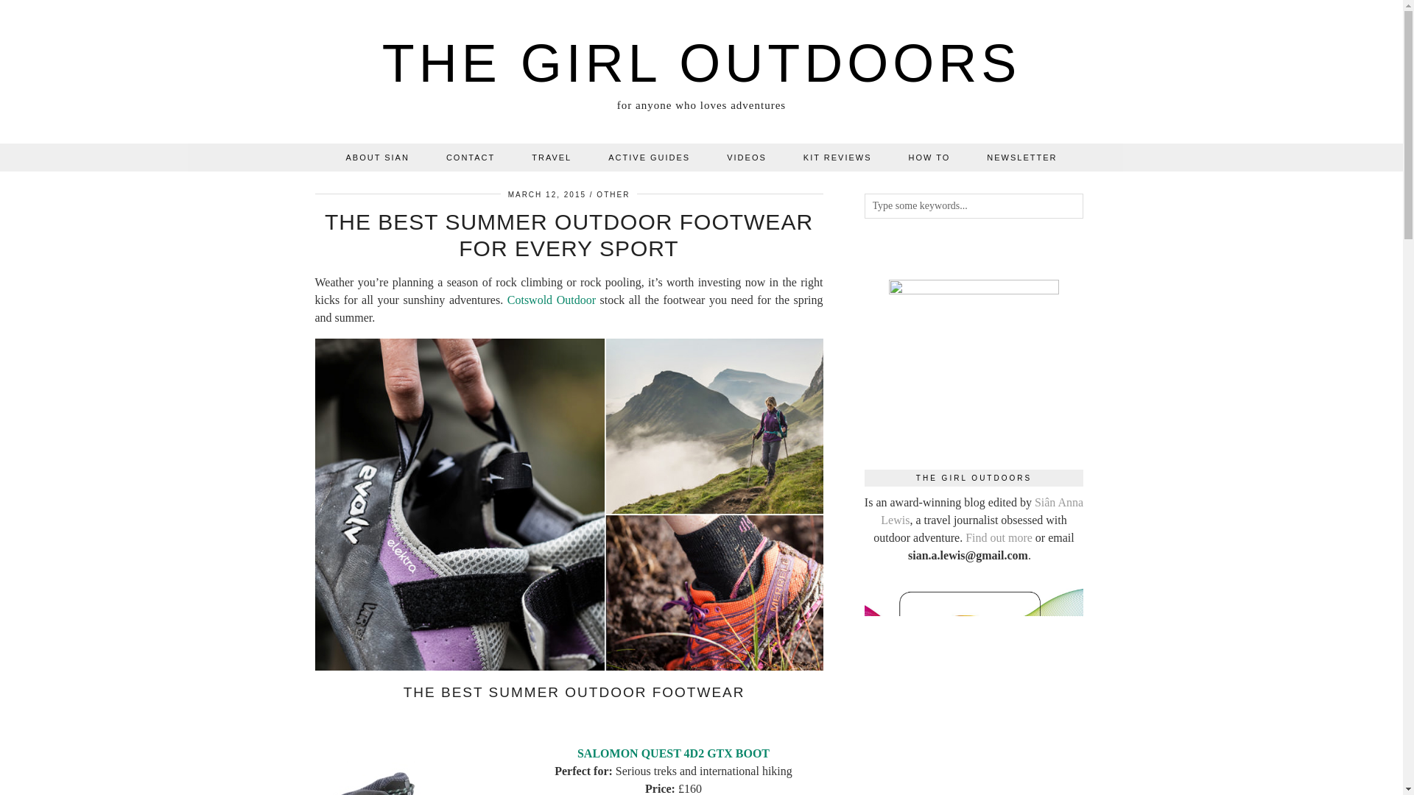 This screenshot has height=795, width=1414. Describe the element at coordinates (701, 63) in the screenshot. I see `THE GIRL OUTDOORS` at that location.